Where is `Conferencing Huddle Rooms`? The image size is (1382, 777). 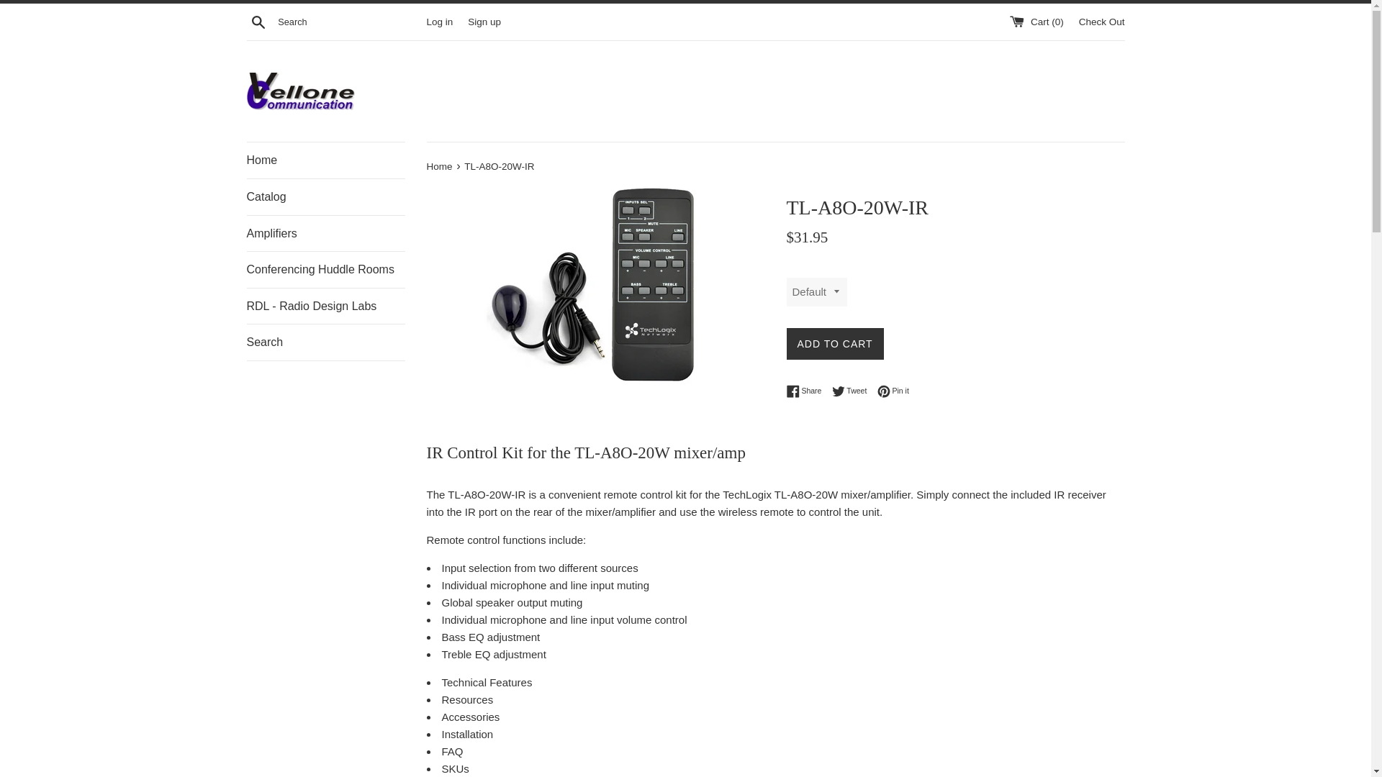
Conferencing Huddle Rooms is located at coordinates (325, 269).